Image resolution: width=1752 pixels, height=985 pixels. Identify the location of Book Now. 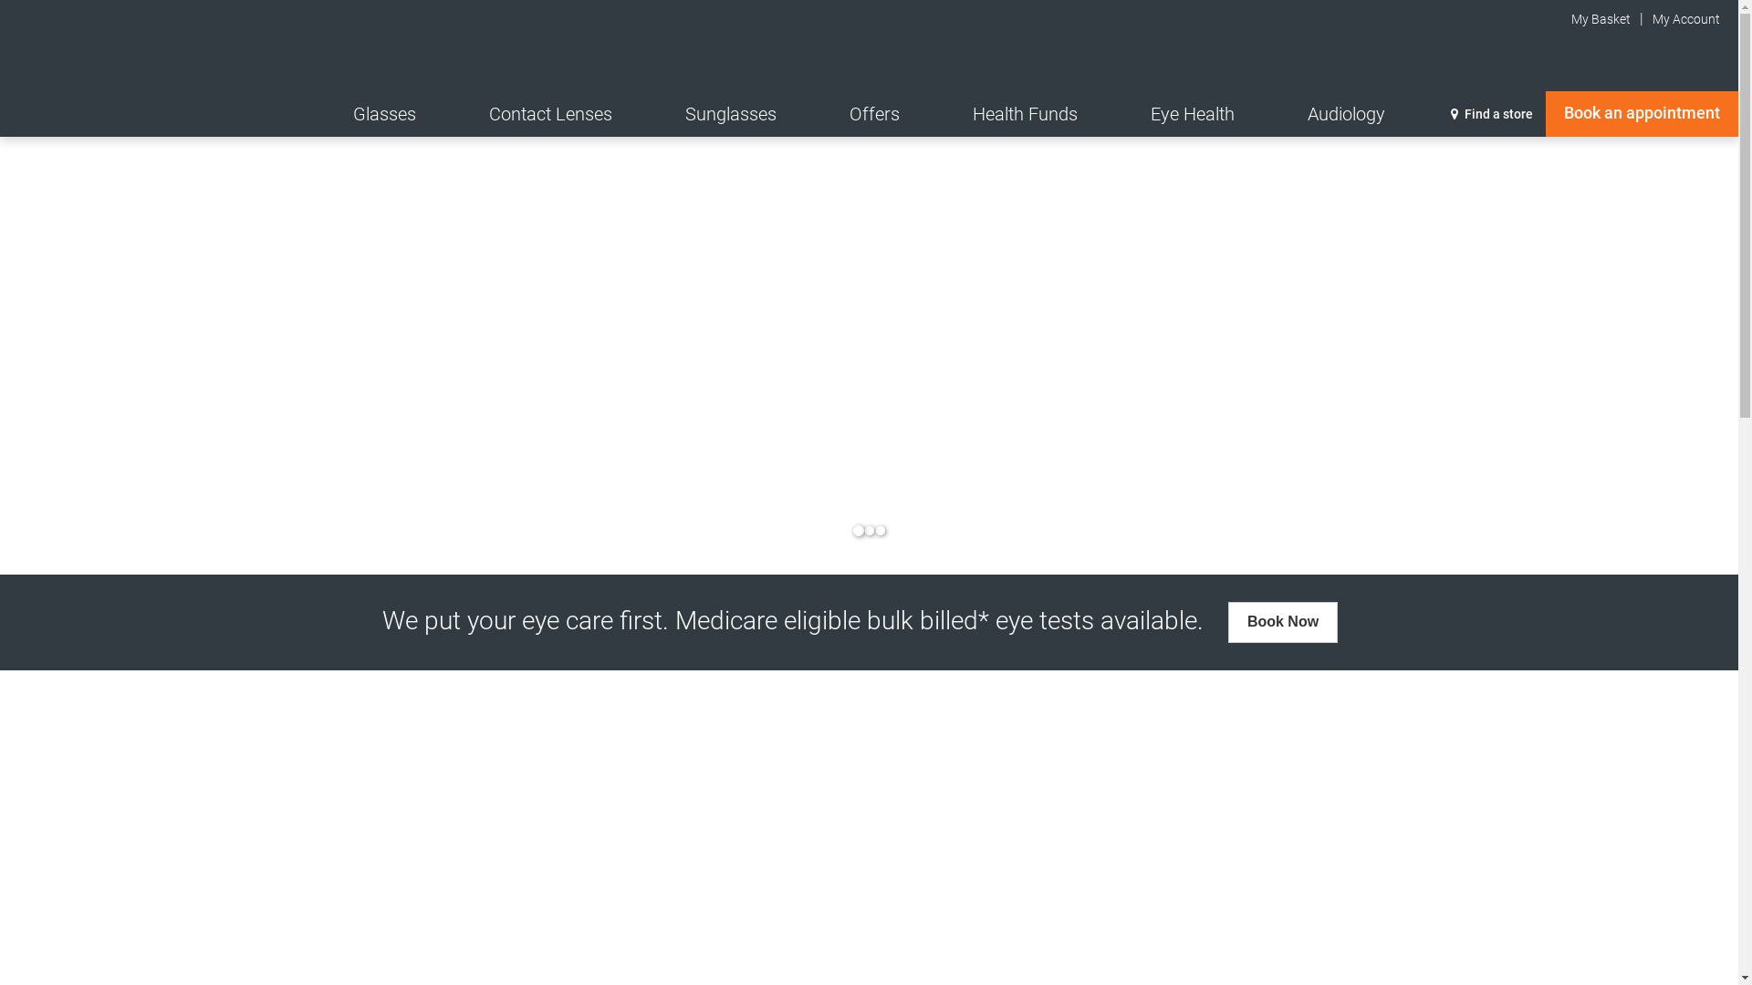
(1283, 622).